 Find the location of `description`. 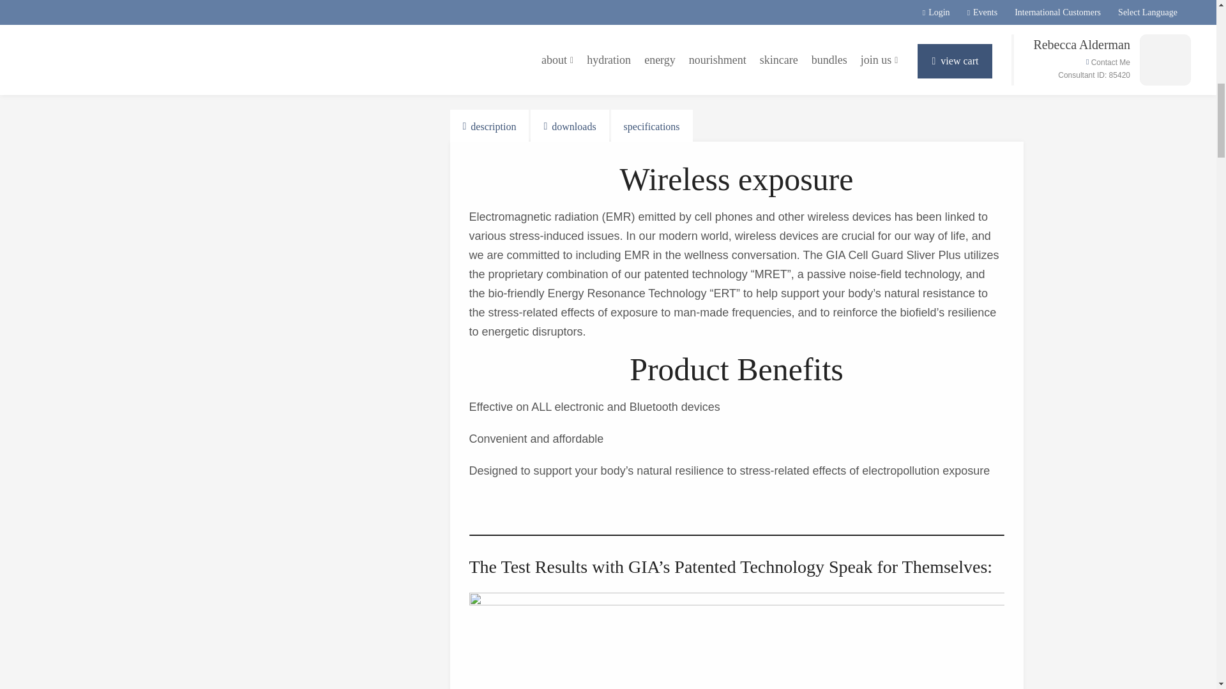

description is located at coordinates (489, 125).